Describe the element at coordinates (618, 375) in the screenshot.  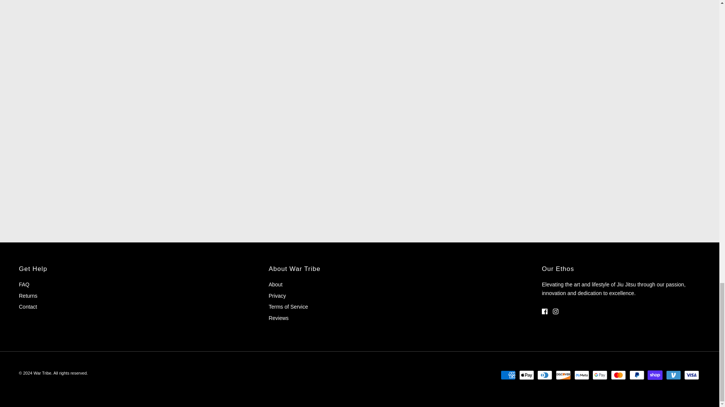
I see `Mastercard` at that location.